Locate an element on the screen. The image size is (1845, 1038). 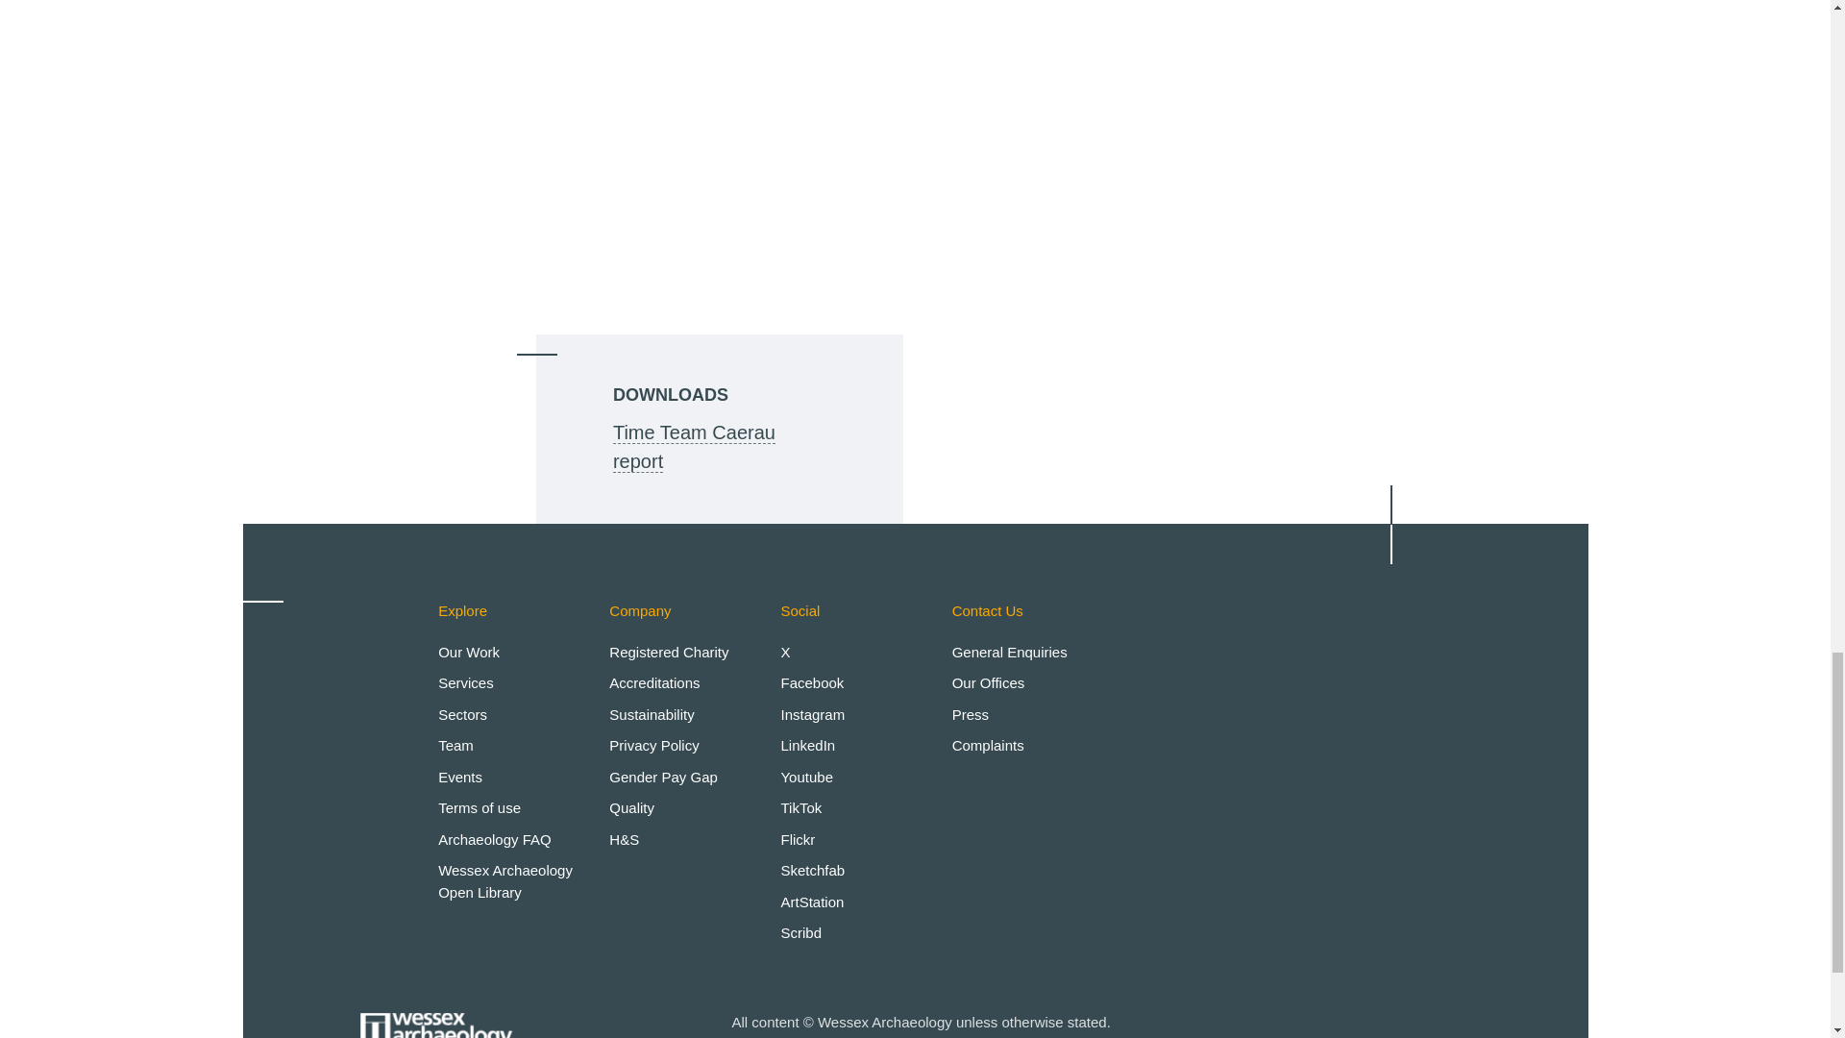
Team members is located at coordinates (455, 745).